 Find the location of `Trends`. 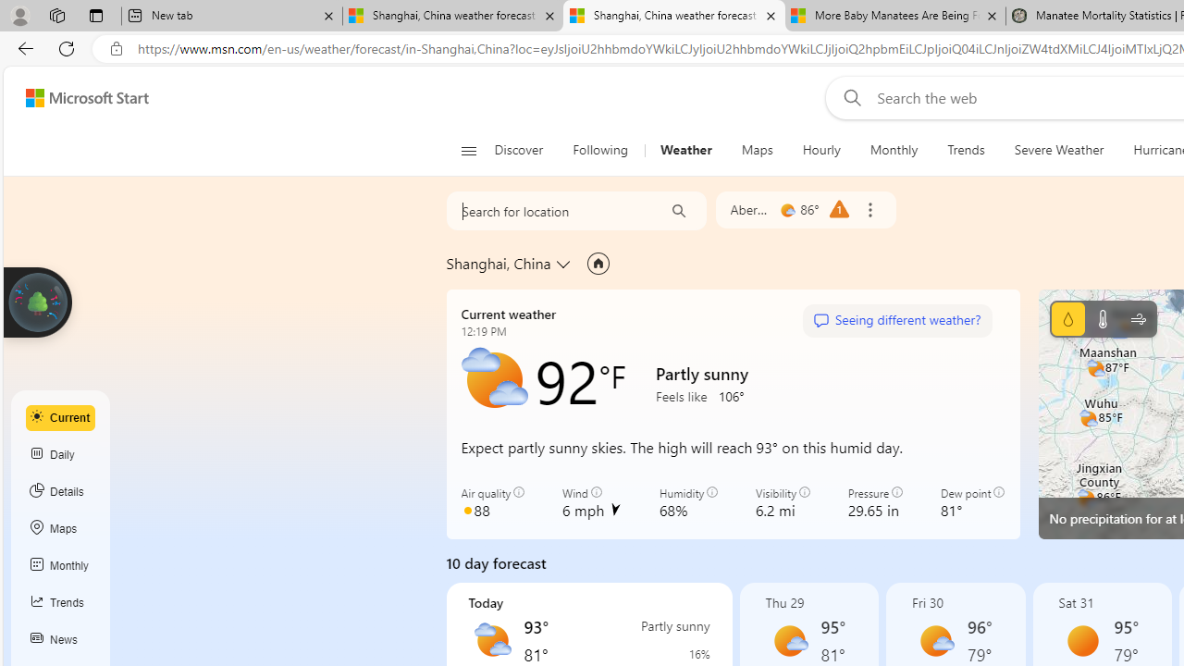

Trends is located at coordinates (966, 150).